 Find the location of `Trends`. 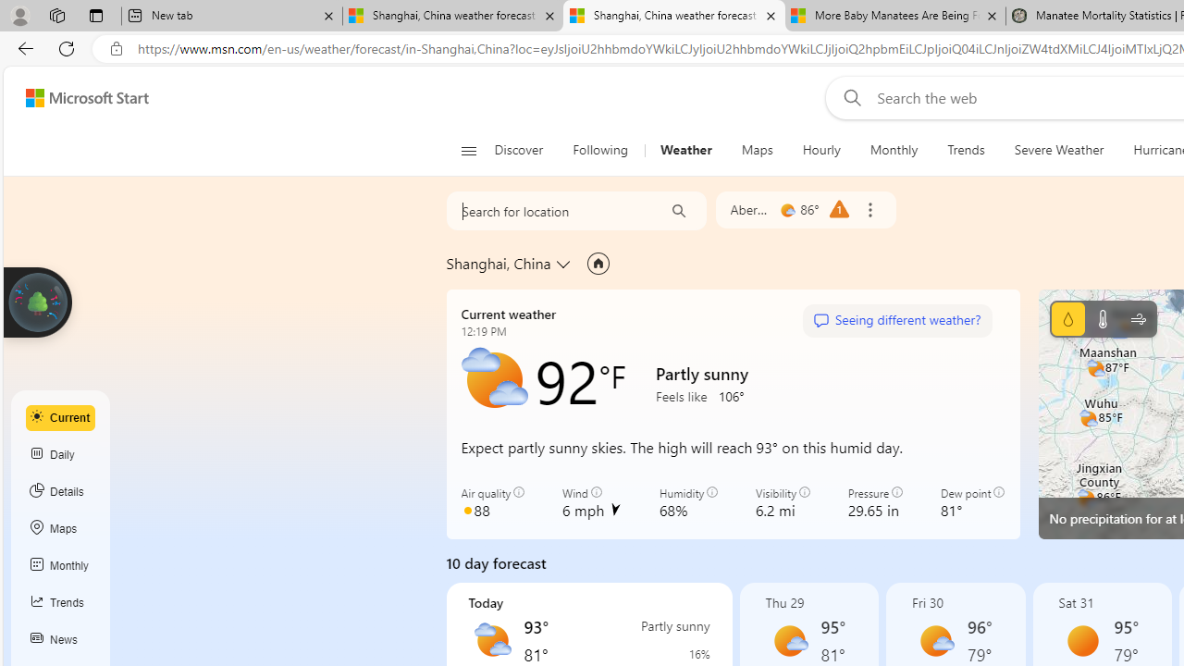

Trends is located at coordinates (966, 150).